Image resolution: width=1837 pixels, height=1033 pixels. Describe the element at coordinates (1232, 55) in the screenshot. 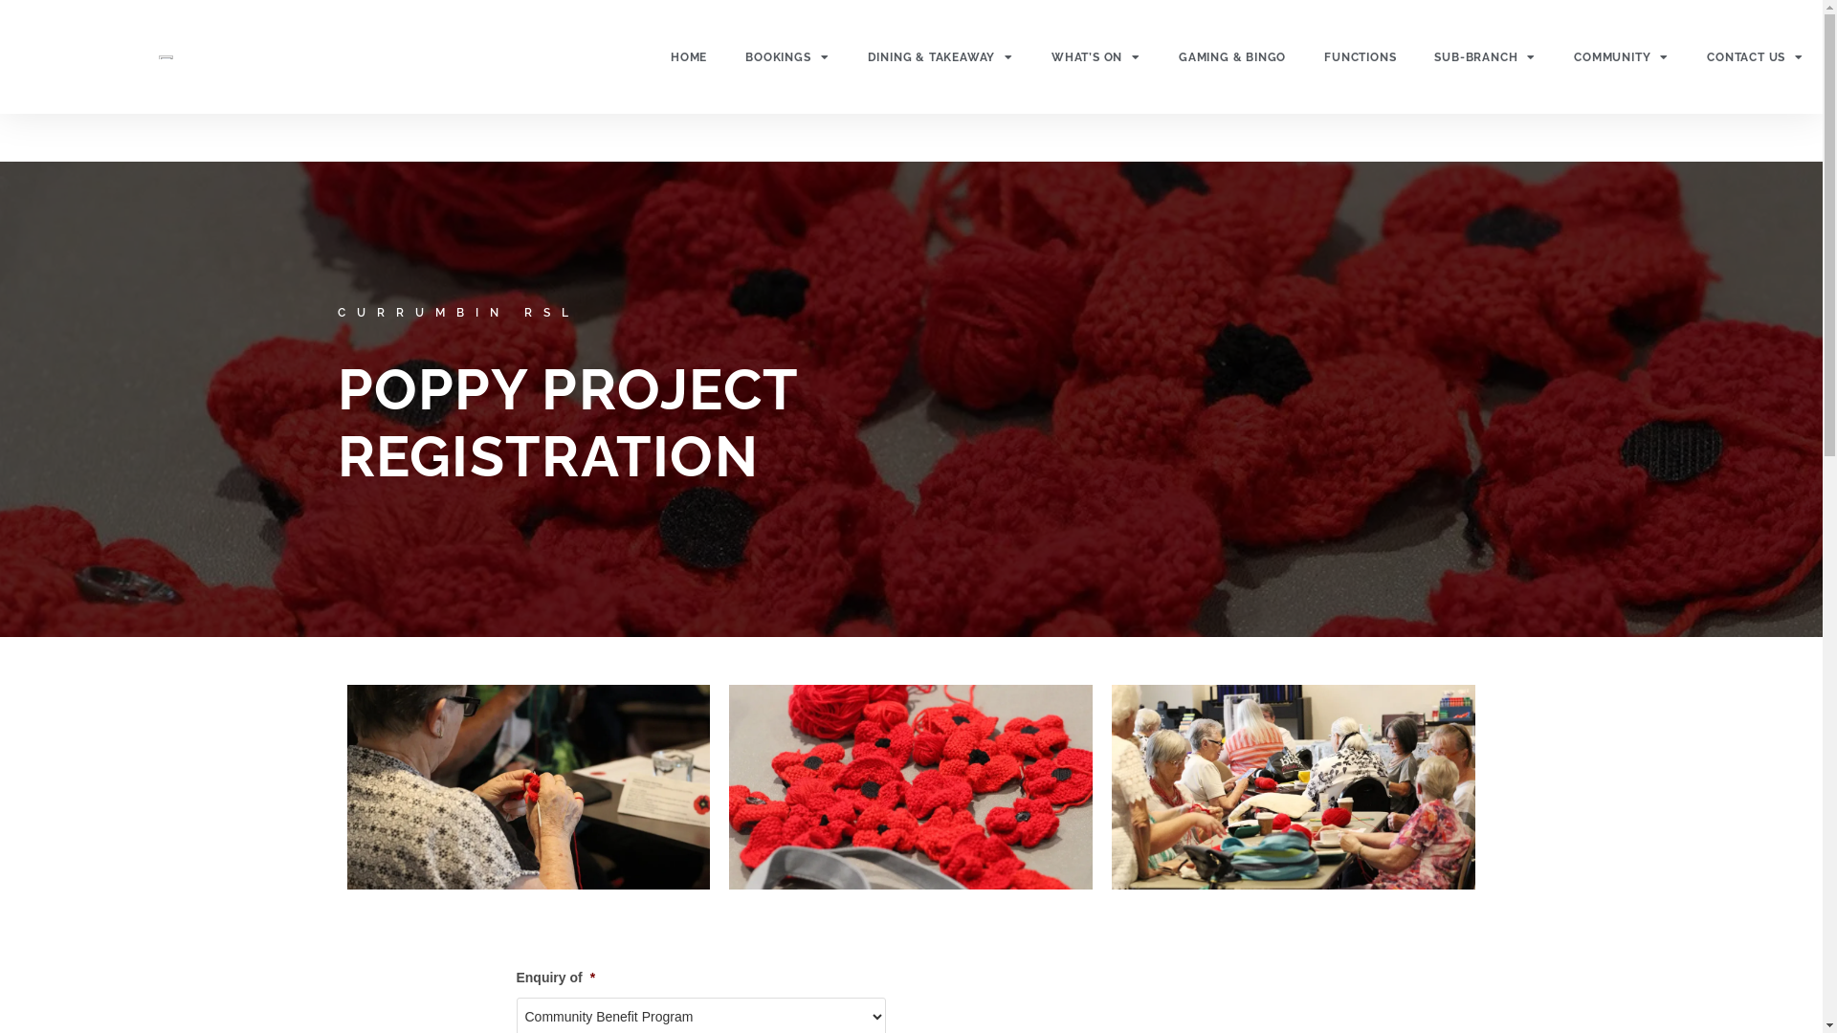

I see `GAMING & BINGO` at that location.